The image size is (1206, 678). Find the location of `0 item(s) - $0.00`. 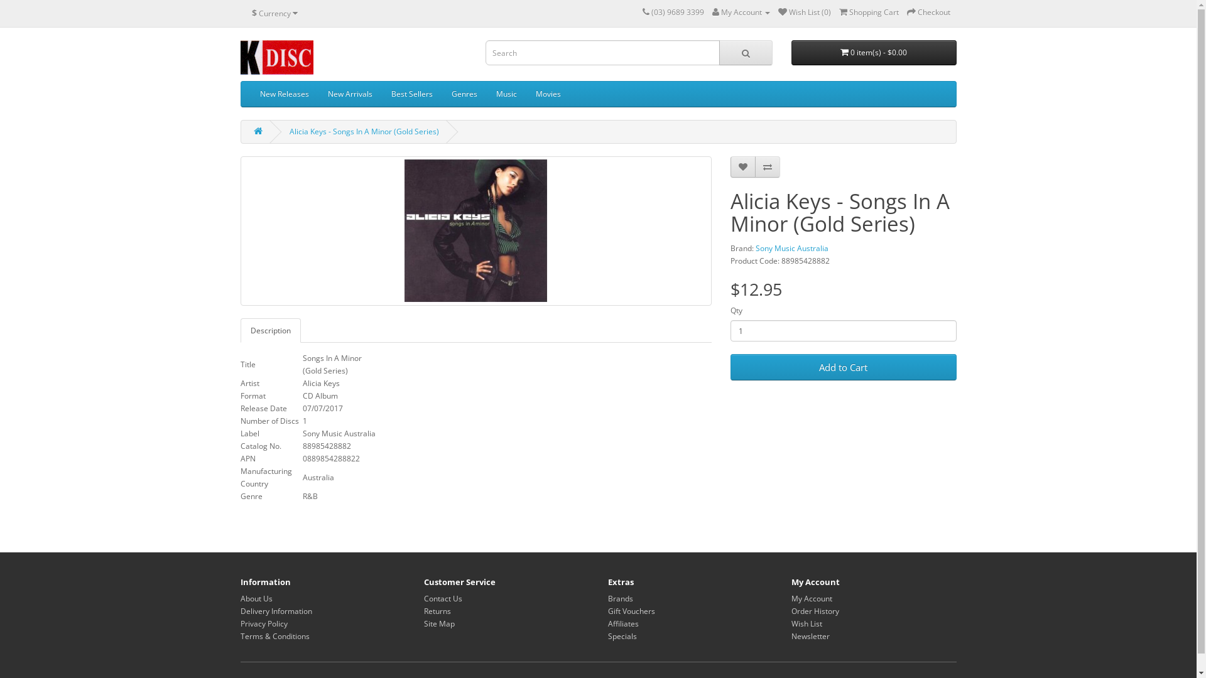

0 item(s) - $0.00 is located at coordinates (874, 53).